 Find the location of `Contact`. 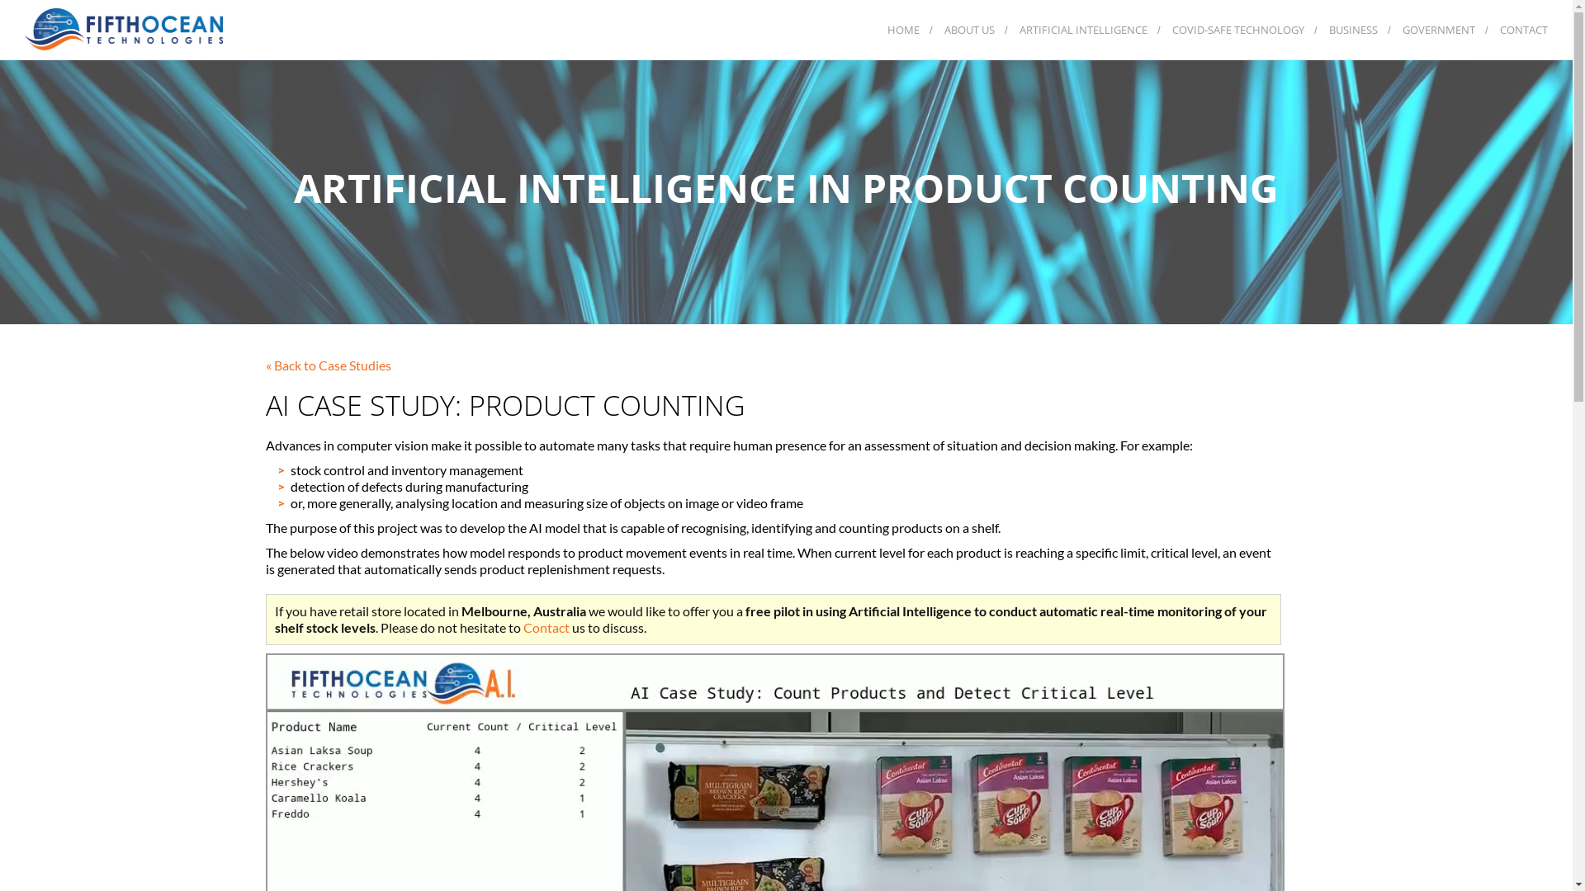

Contact is located at coordinates (546, 627).